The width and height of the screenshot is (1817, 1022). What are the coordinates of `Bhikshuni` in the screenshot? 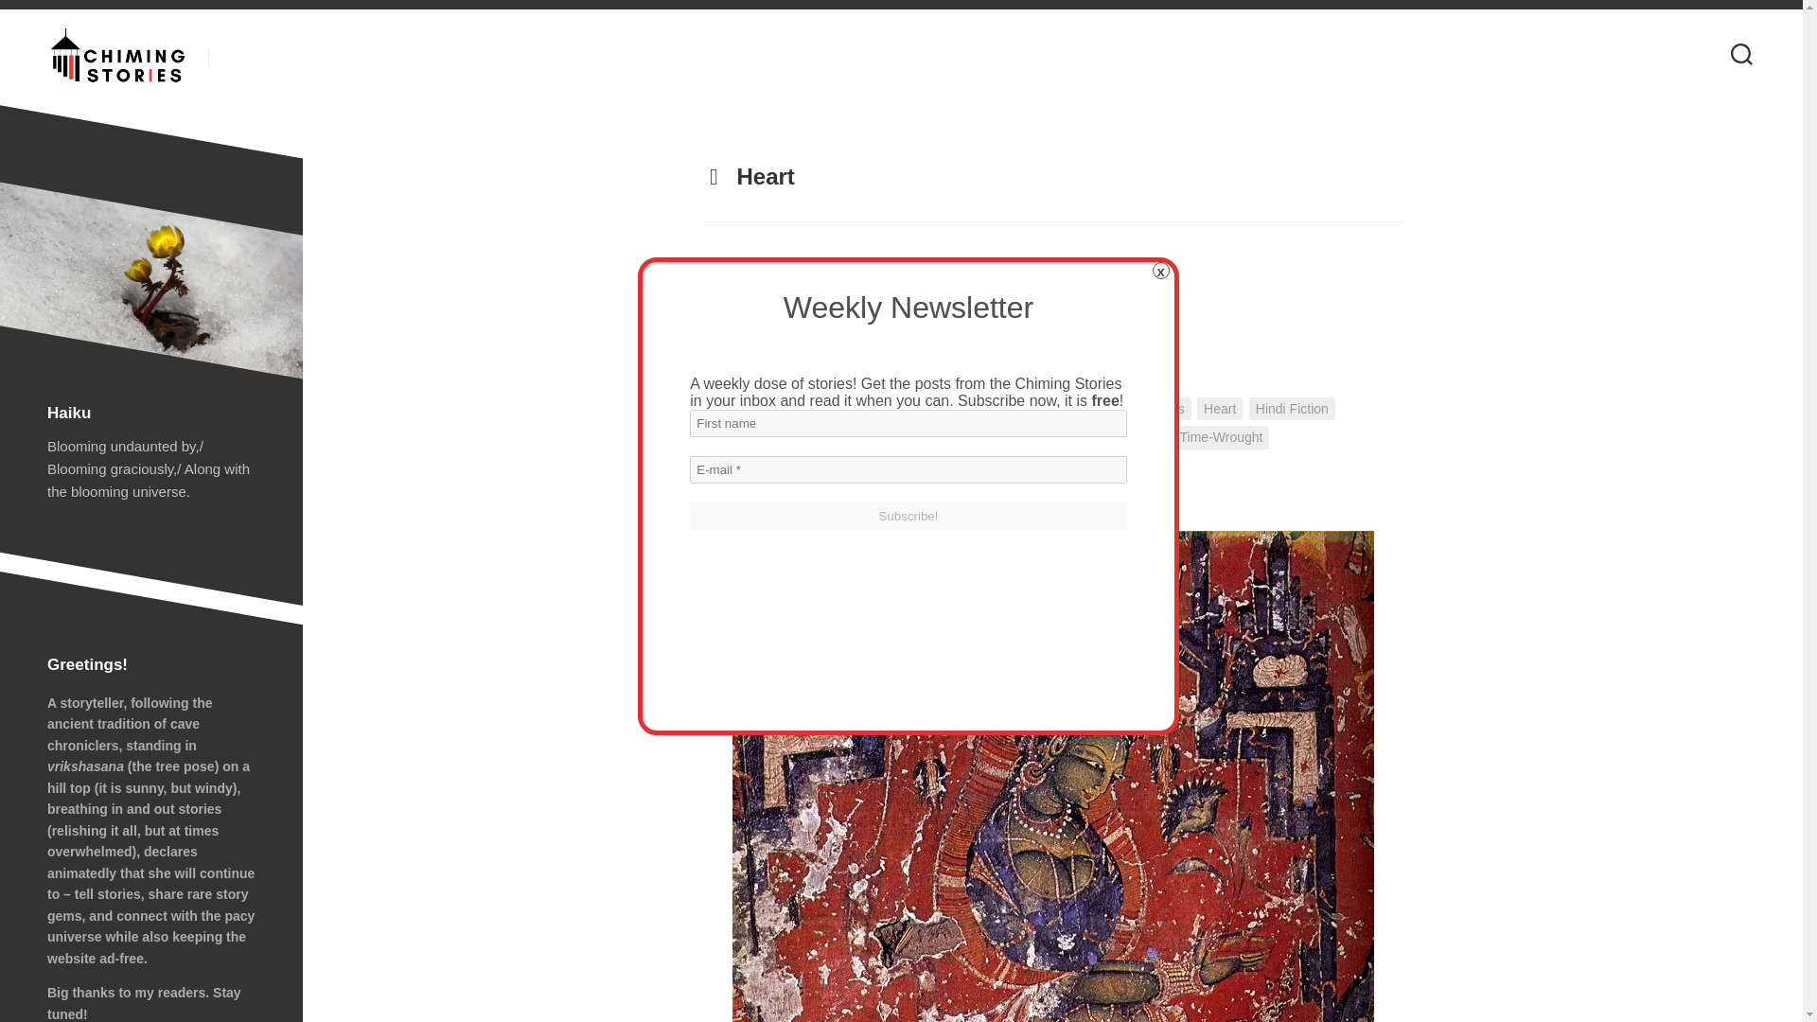 It's located at (812, 347).